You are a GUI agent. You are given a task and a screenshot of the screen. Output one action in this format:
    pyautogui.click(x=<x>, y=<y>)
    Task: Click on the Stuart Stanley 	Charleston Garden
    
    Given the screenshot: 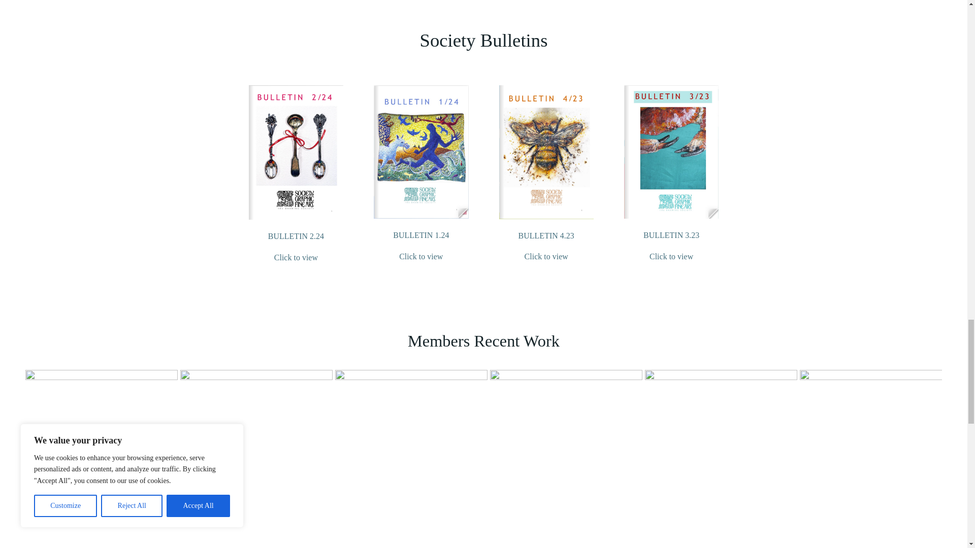 What is the action you would take?
    pyautogui.click(x=875, y=446)
    